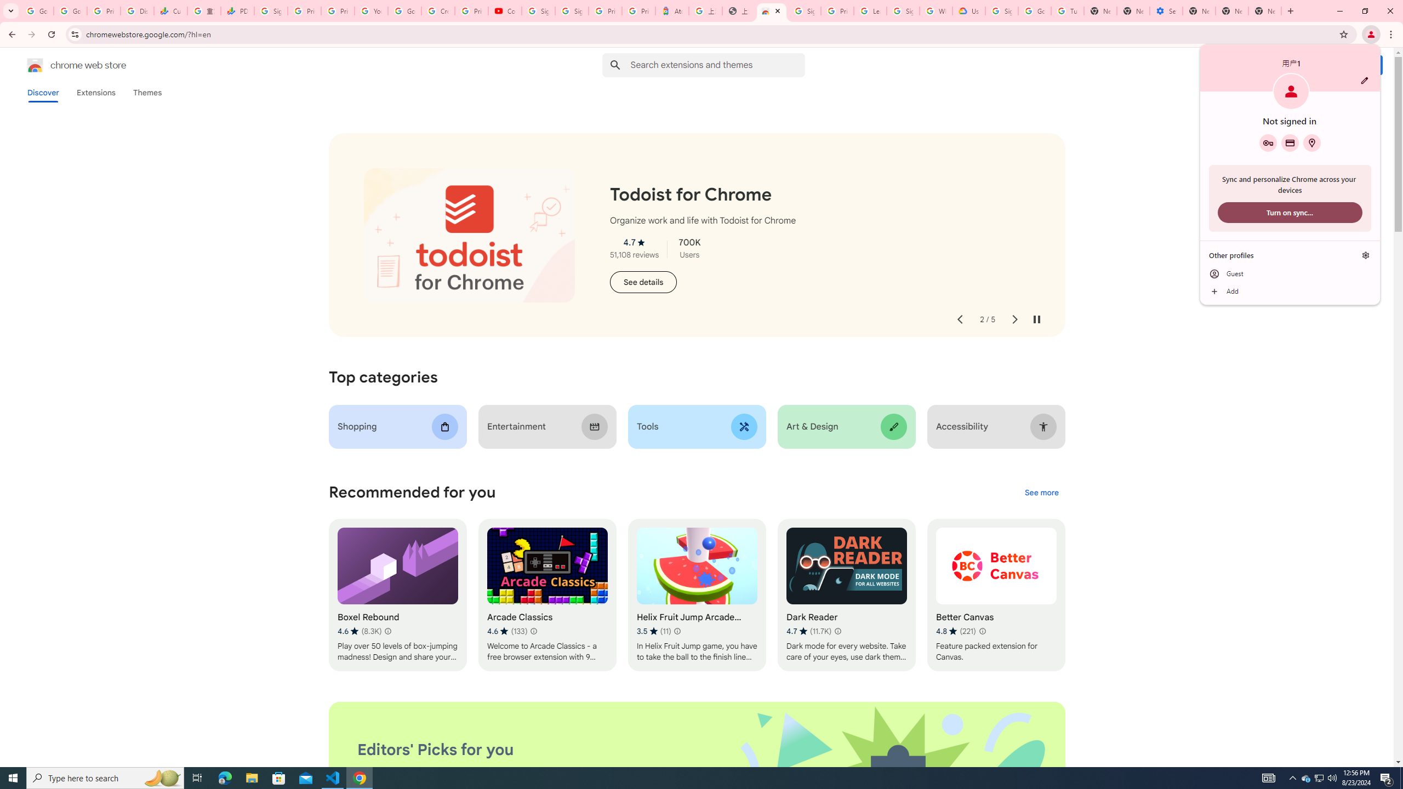  Describe the element at coordinates (956, 631) in the screenshot. I see `Average rating 4.8 out of 5 stars. 221 ratings.` at that location.